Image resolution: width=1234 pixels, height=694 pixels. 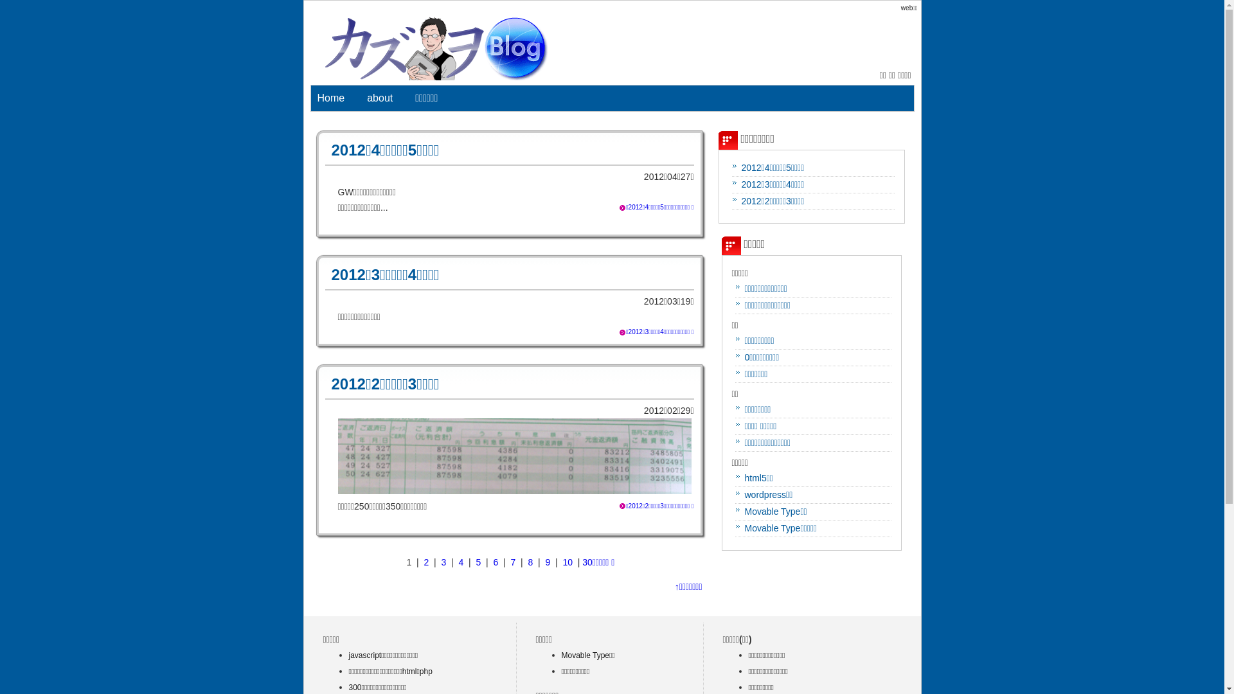 What do you see at coordinates (427, 562) in the screenshot?
I see ` 2 ` at bounding box center [427, 562].